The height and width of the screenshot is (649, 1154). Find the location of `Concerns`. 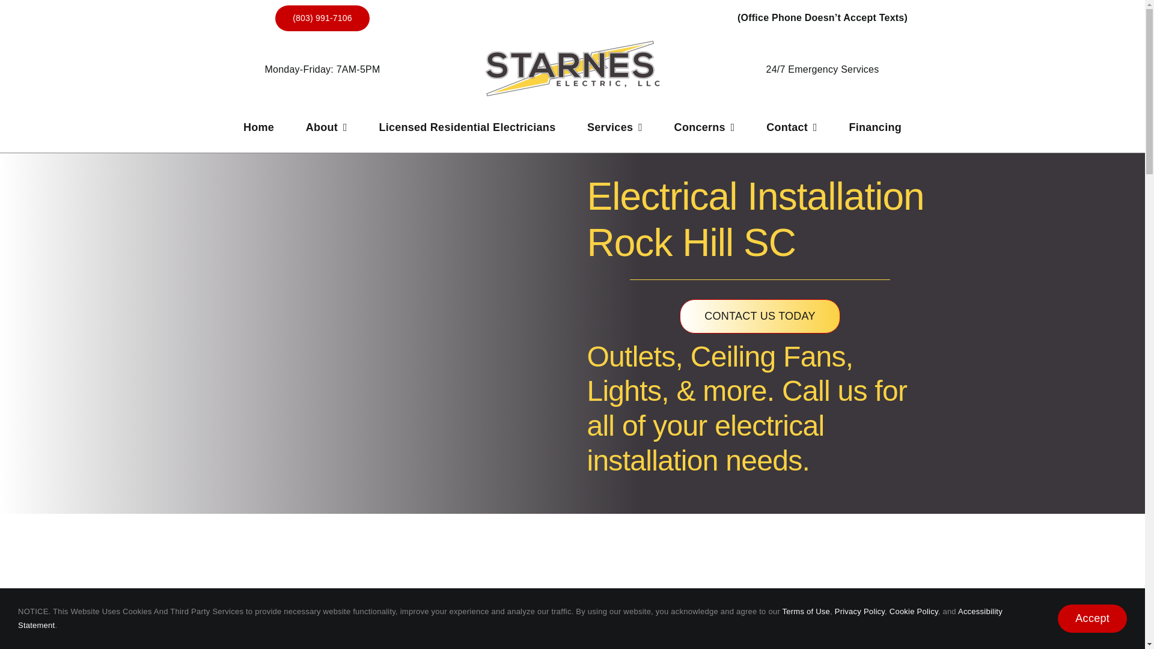

Concerns is located at coordinates (704, 124).